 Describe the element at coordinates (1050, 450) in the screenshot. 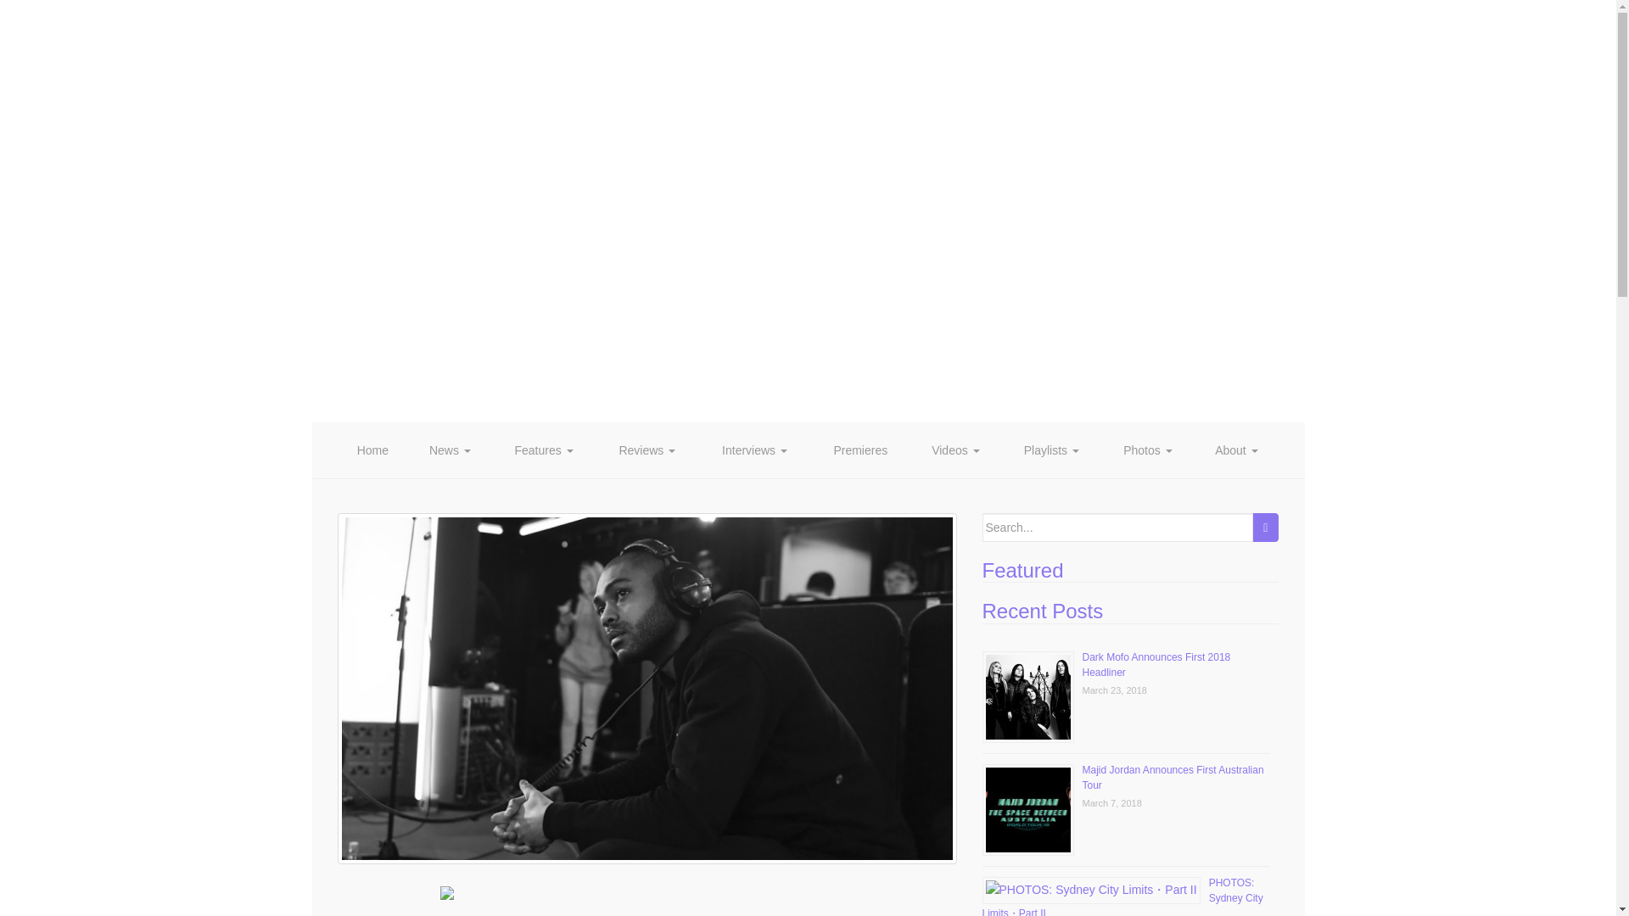

I see `Playlists` at that location.